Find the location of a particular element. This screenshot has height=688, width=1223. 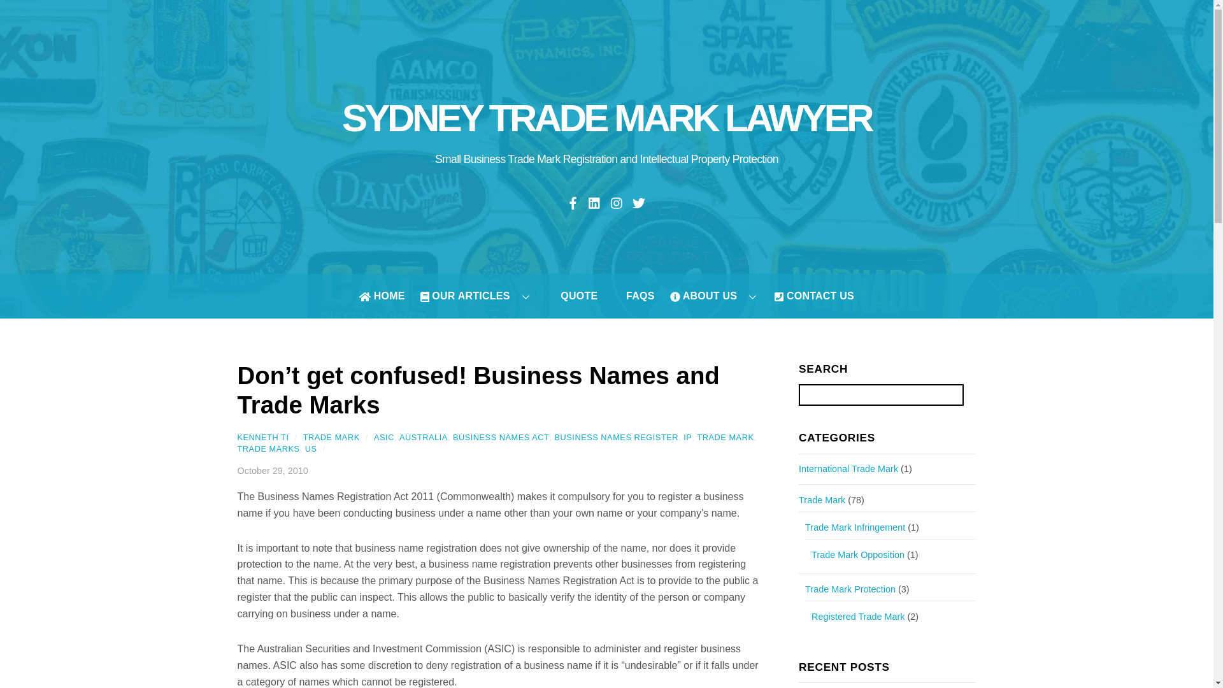

TRADE MARKS is located at coordinates (268, 448).